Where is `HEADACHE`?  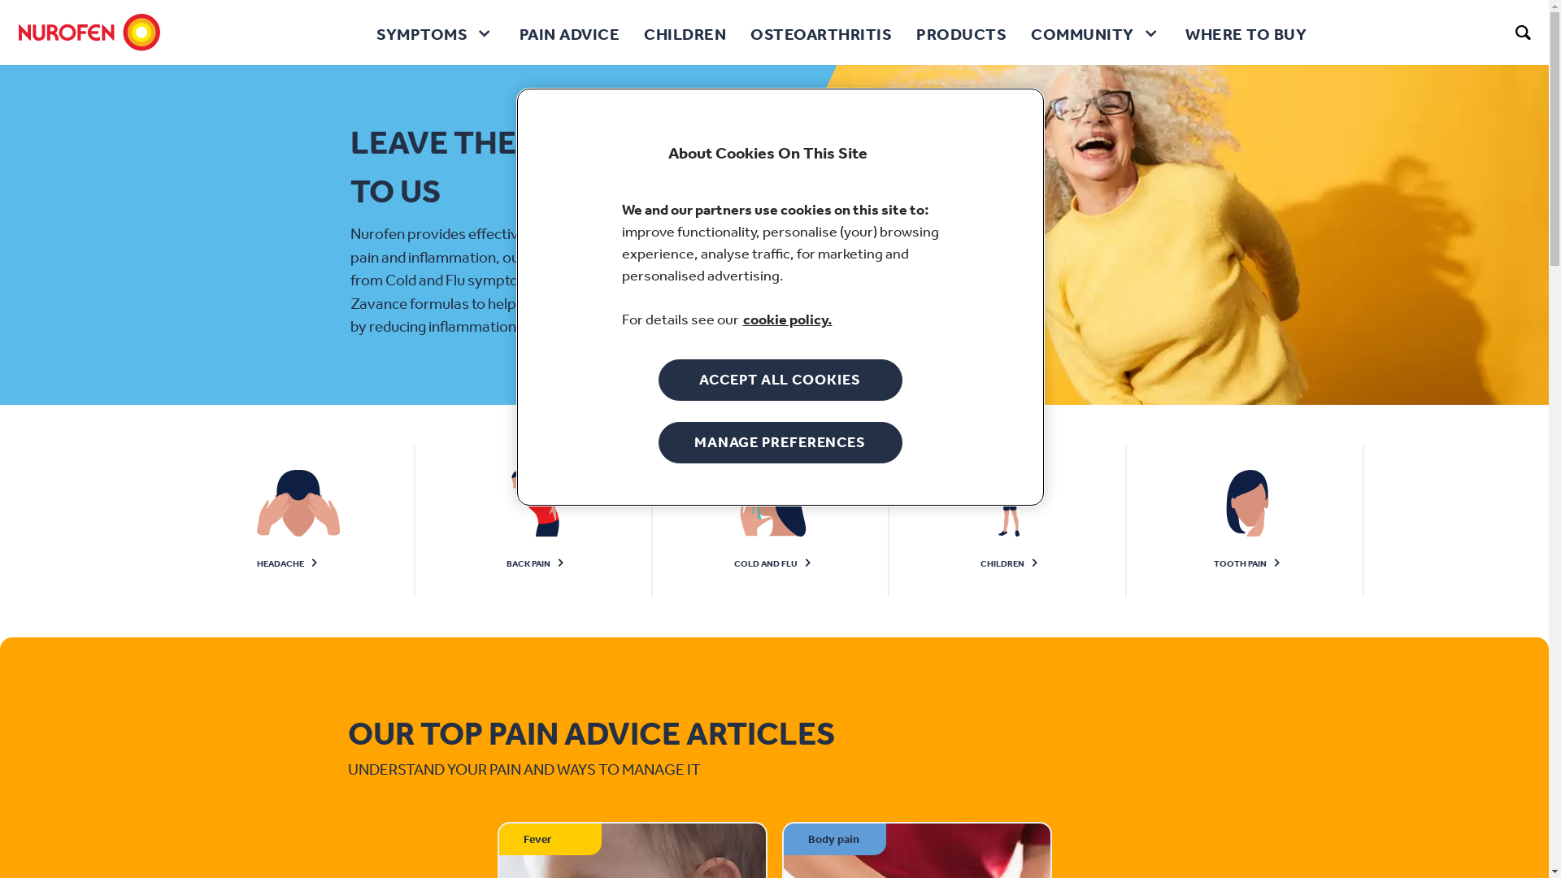
HEADACHE is located at coordinates (299, 521).